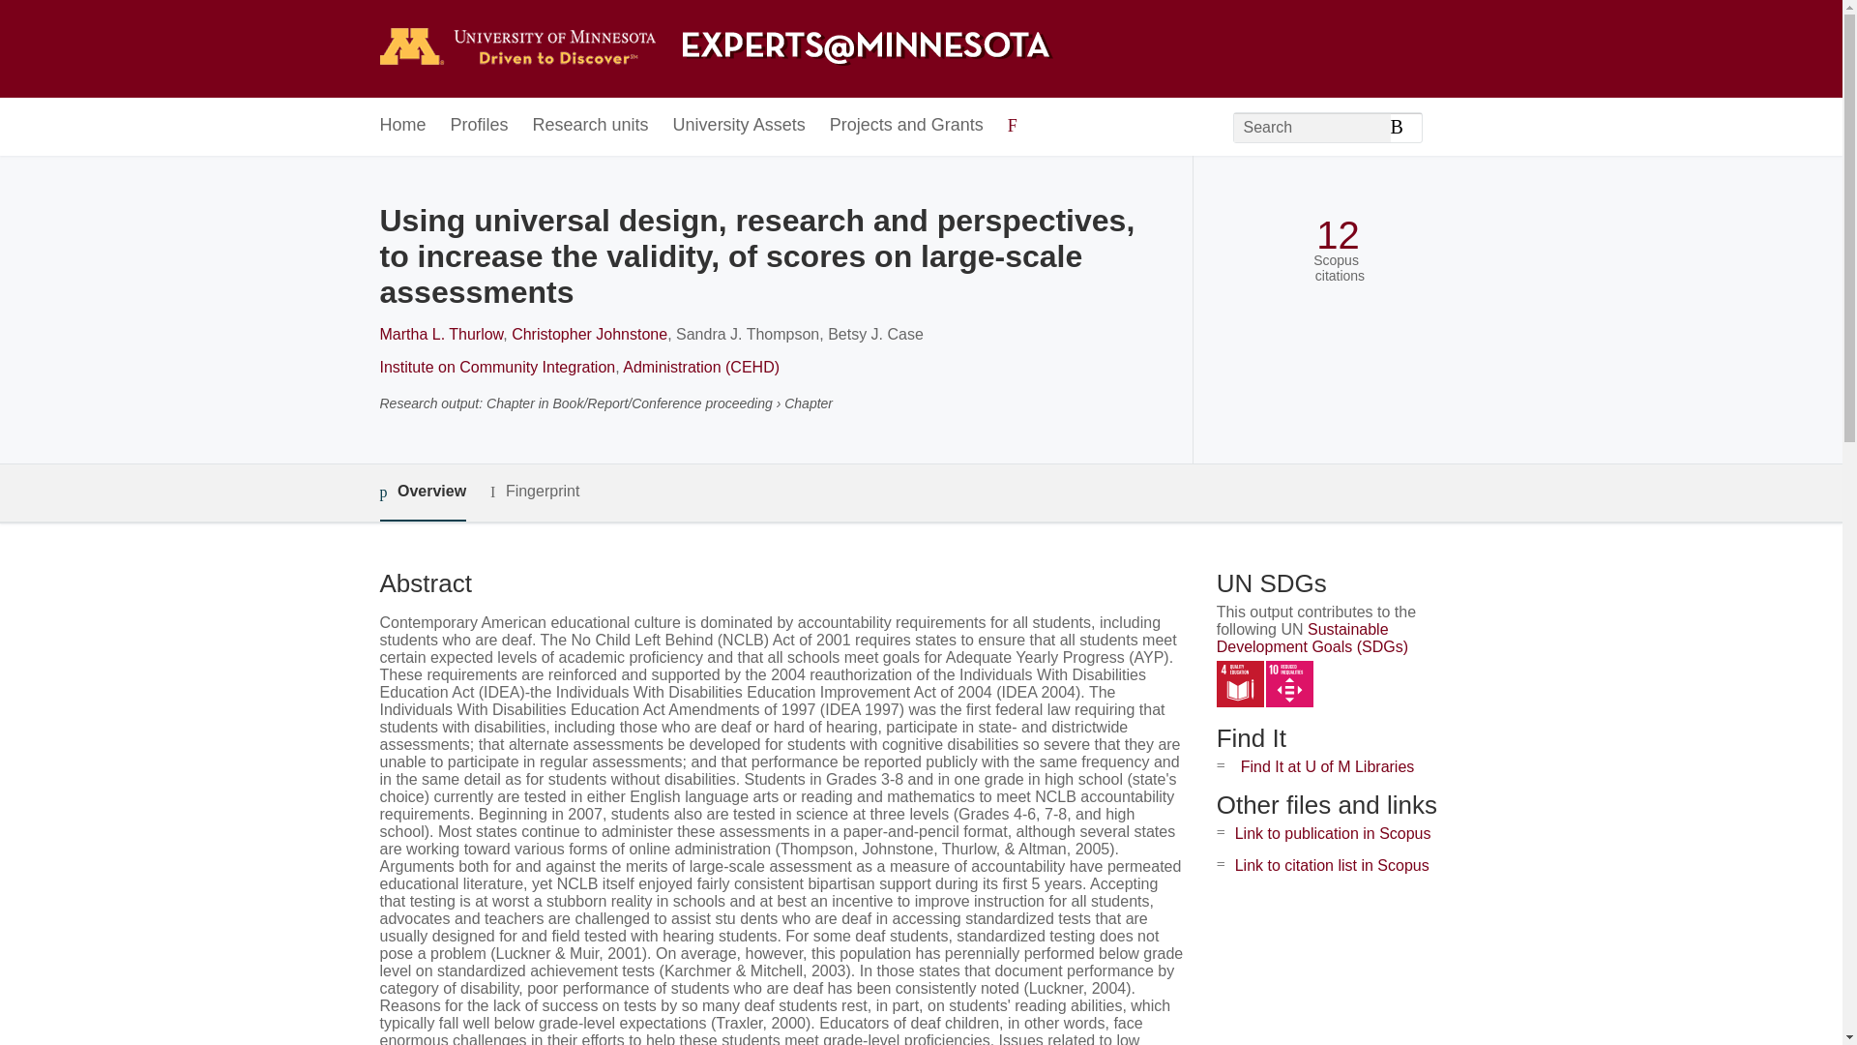  Describe the element at coordinates (907, 126) in the screenshot. I see `Projects and Grants` at that location.